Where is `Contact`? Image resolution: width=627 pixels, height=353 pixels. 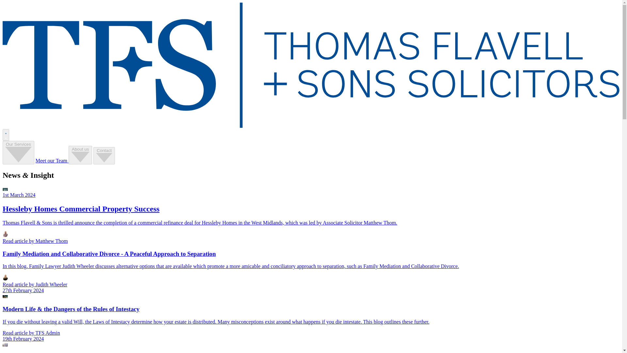 Contact is located at coordinates (104, 156).